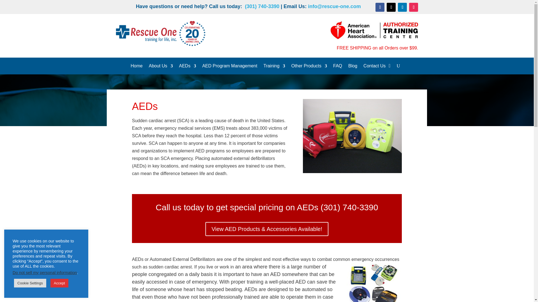  Describe the element at coordinates (374, 30) in the screenshot. I see `American Heart Association Authorized Training Center` at that location.